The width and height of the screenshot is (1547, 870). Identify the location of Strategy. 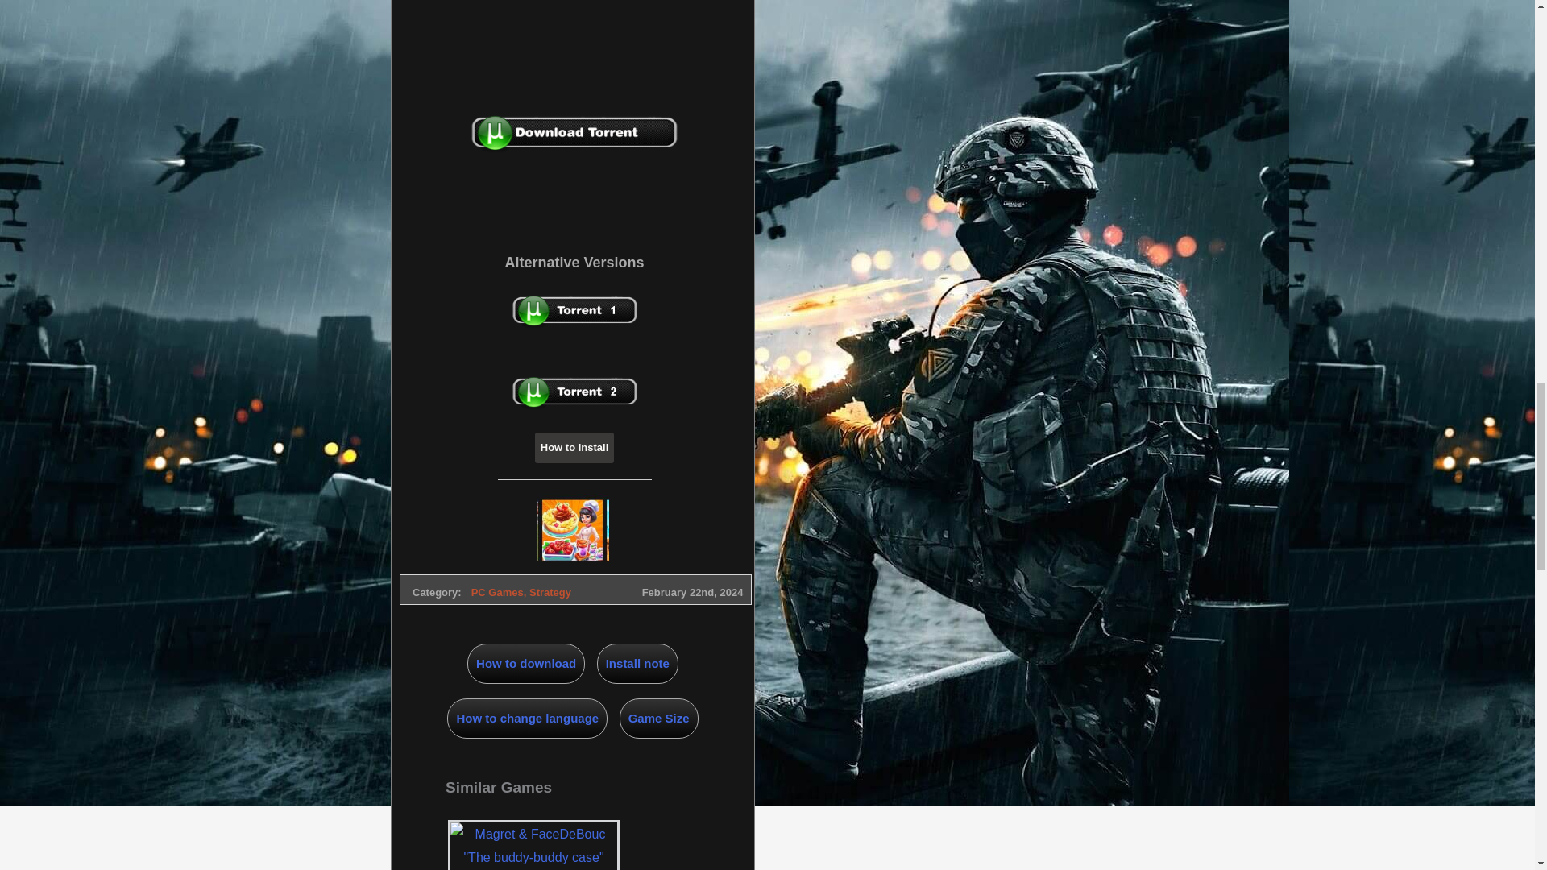
(550, 592).